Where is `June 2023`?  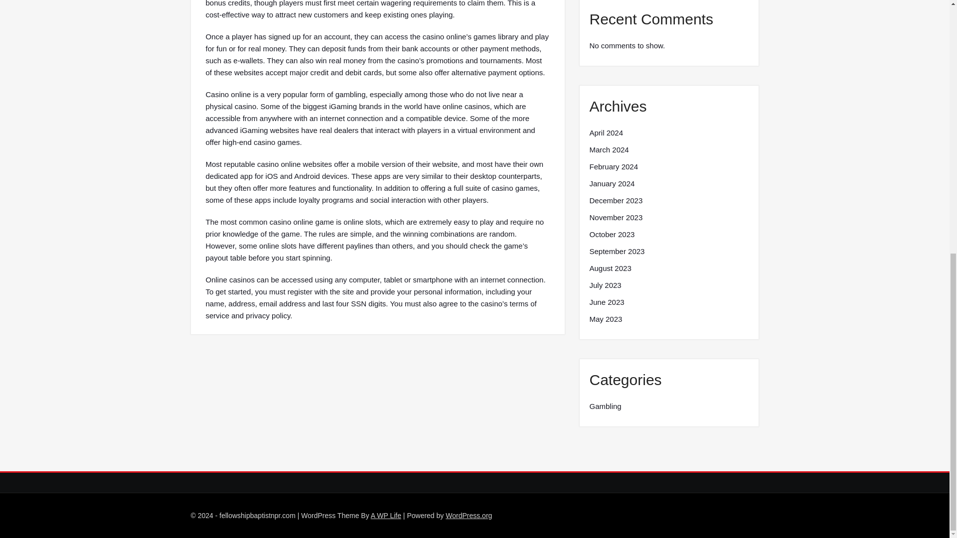 June 2023 is located at coordinates (606, 302).